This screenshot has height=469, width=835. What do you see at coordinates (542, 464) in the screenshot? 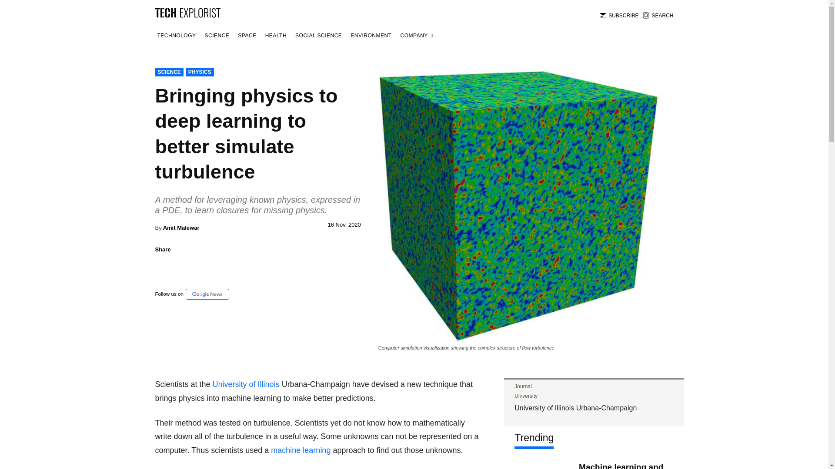
I see `Machine learning and multiple sclerosis progression` at bounding box center [542, 464].